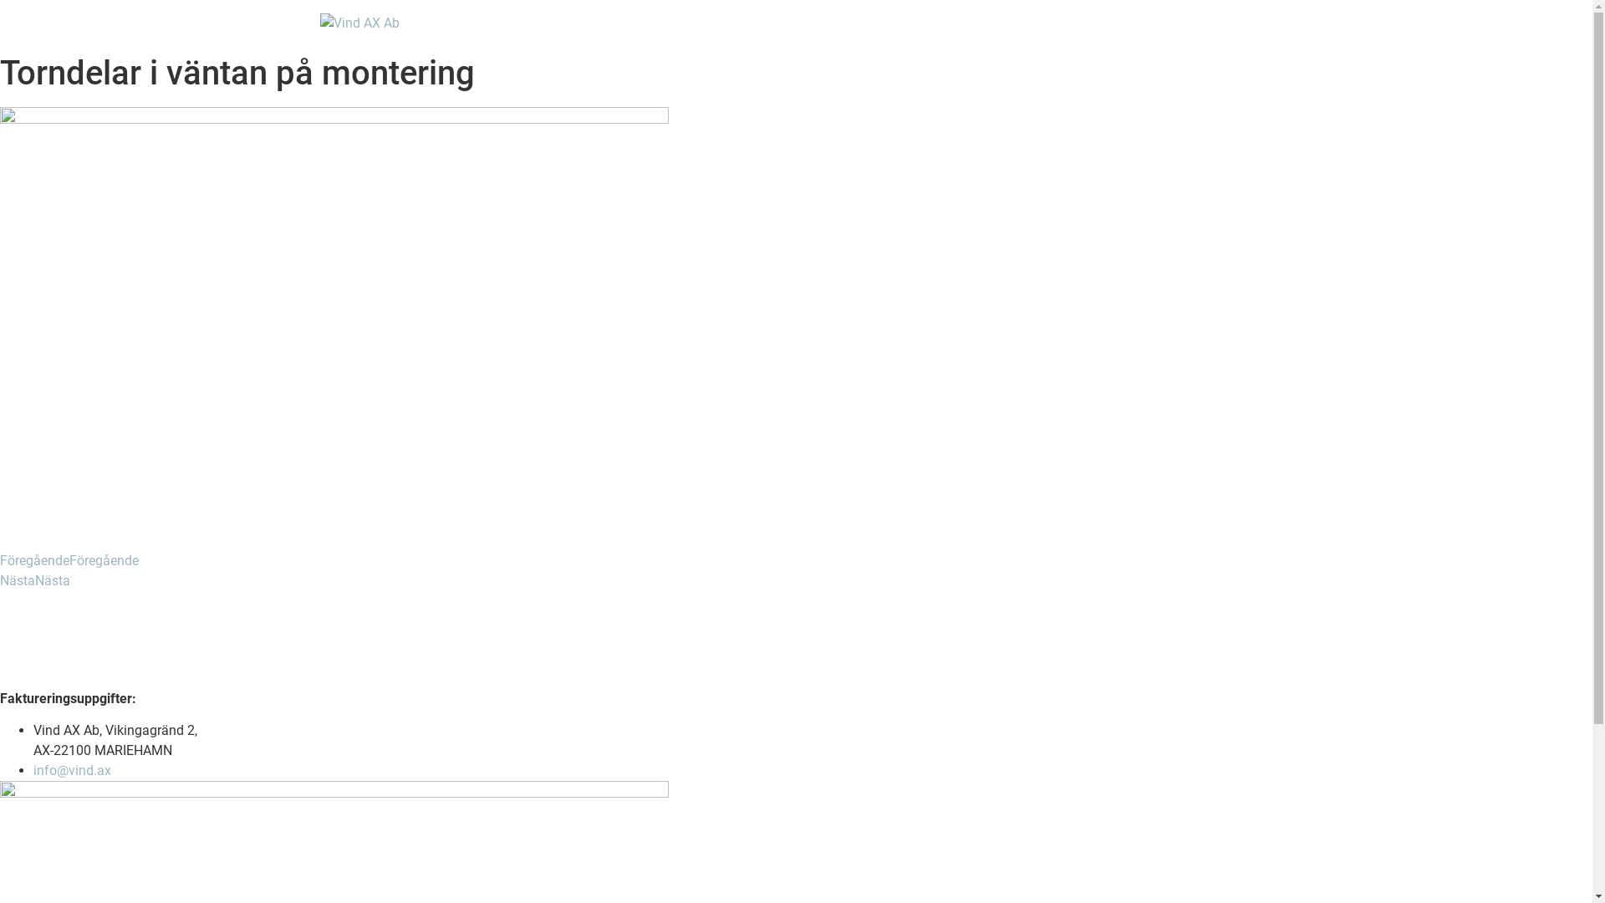  Describe the element at coordinates (72, 771) in the screenshot. I see `info@vind.ax` at that location.